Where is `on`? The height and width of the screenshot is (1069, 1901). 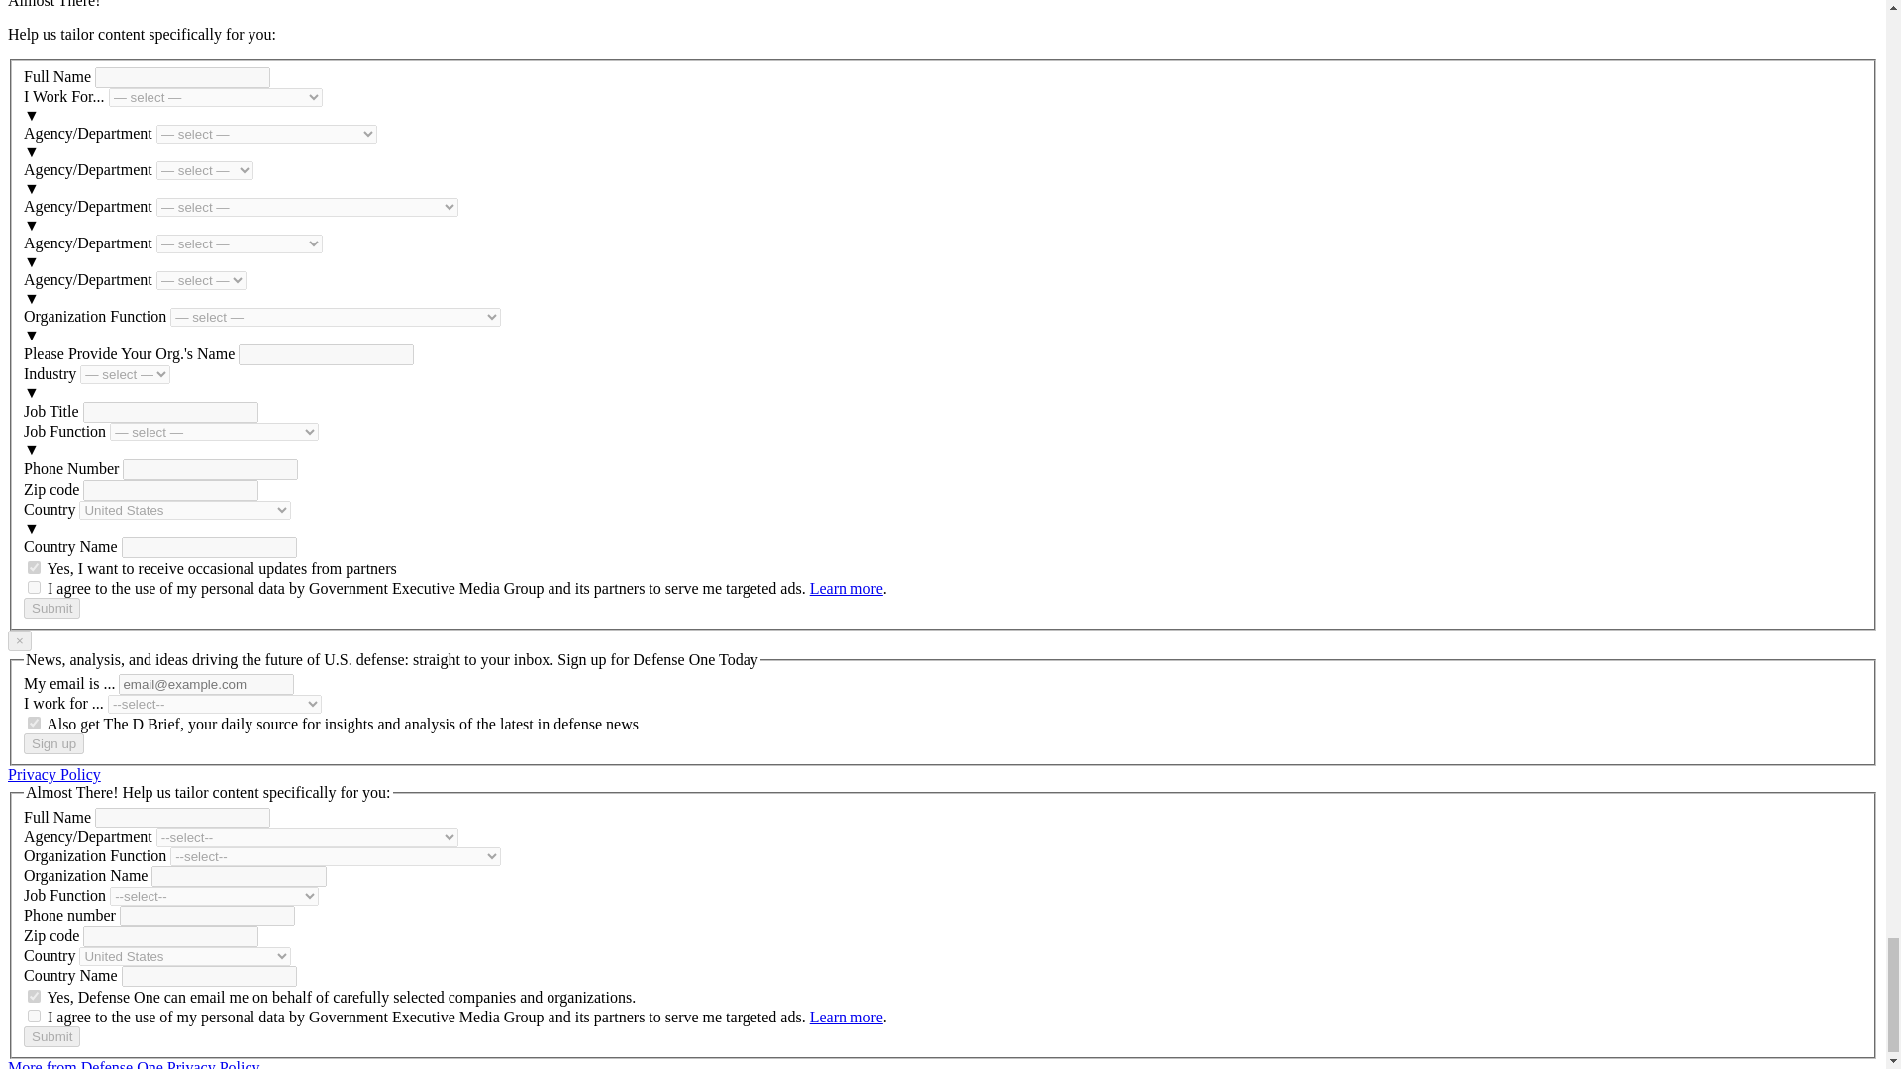 on is located at coordinates (34, 588).